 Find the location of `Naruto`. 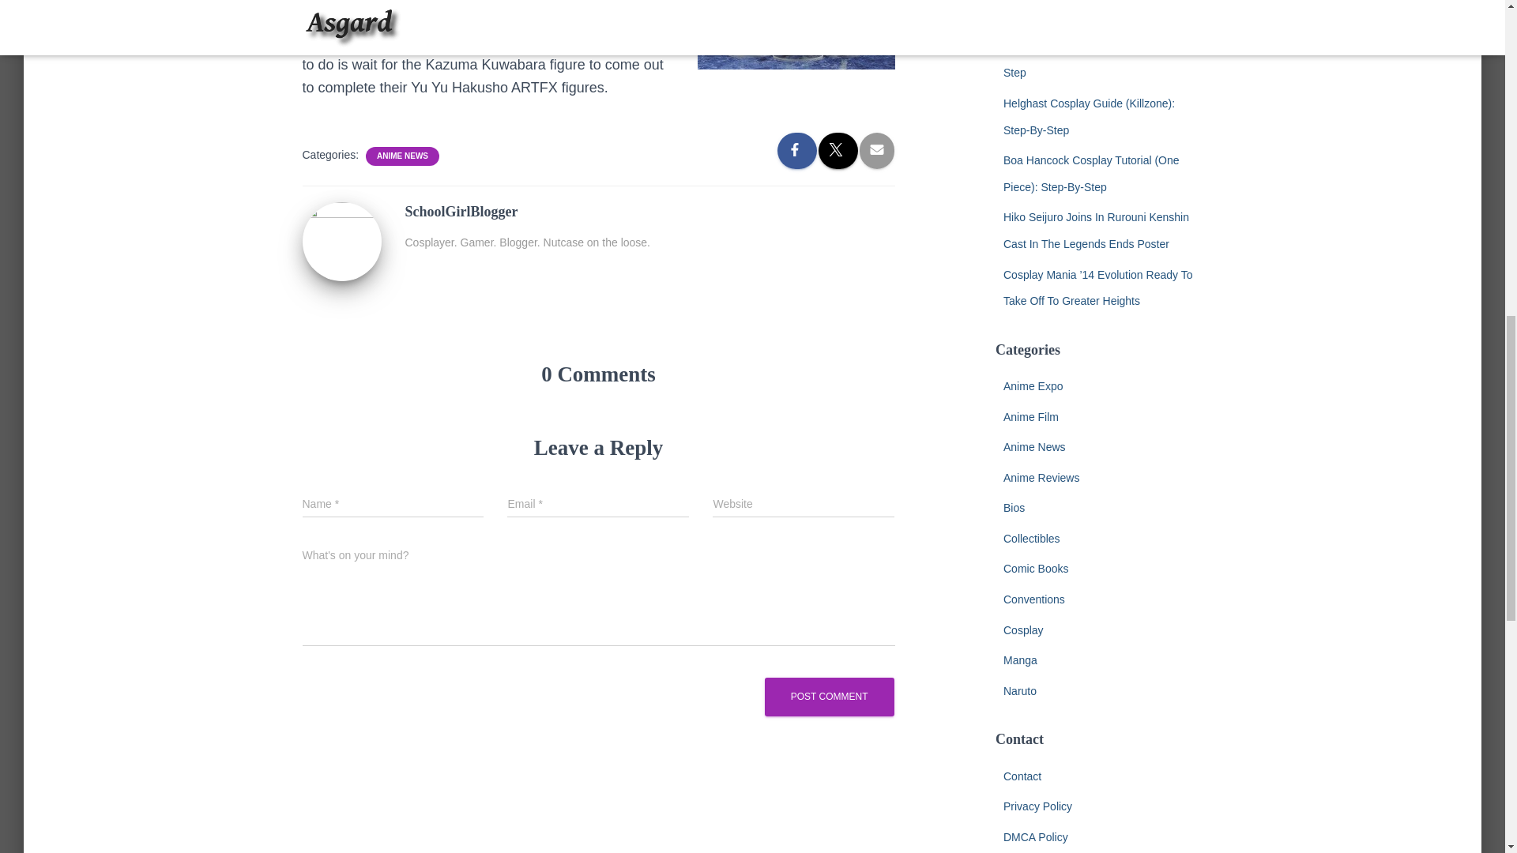

Naruto is located at coordinates (1019, 691).